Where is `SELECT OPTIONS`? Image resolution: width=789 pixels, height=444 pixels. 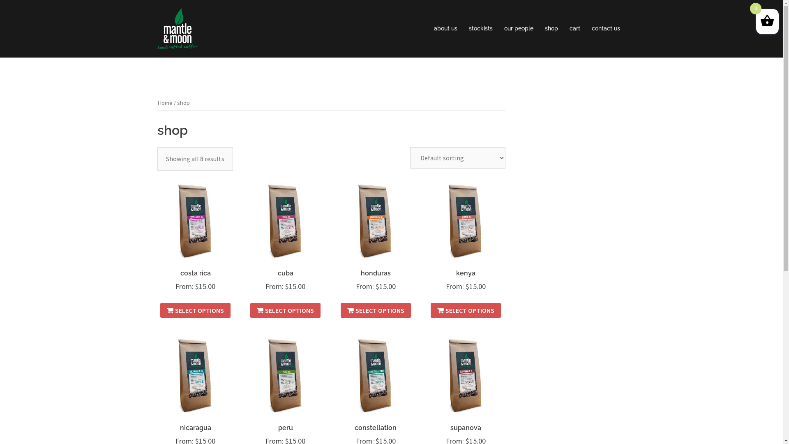 SELECT OPTIONS is located at coordinates (466, 310).